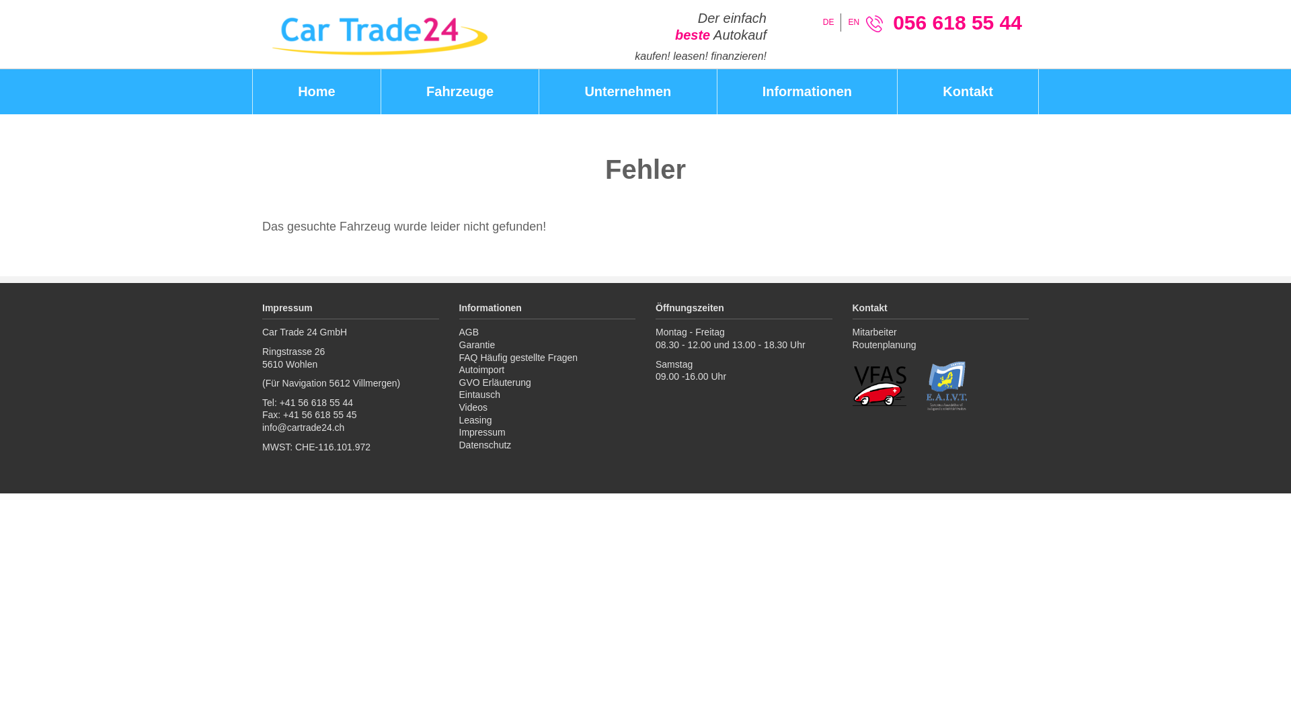 The height and width of the screenshot is (726, 1291). What do you see at coordinates (547, 332) in the screenshot?
I see `AGB` at bounding box center [547, 332].